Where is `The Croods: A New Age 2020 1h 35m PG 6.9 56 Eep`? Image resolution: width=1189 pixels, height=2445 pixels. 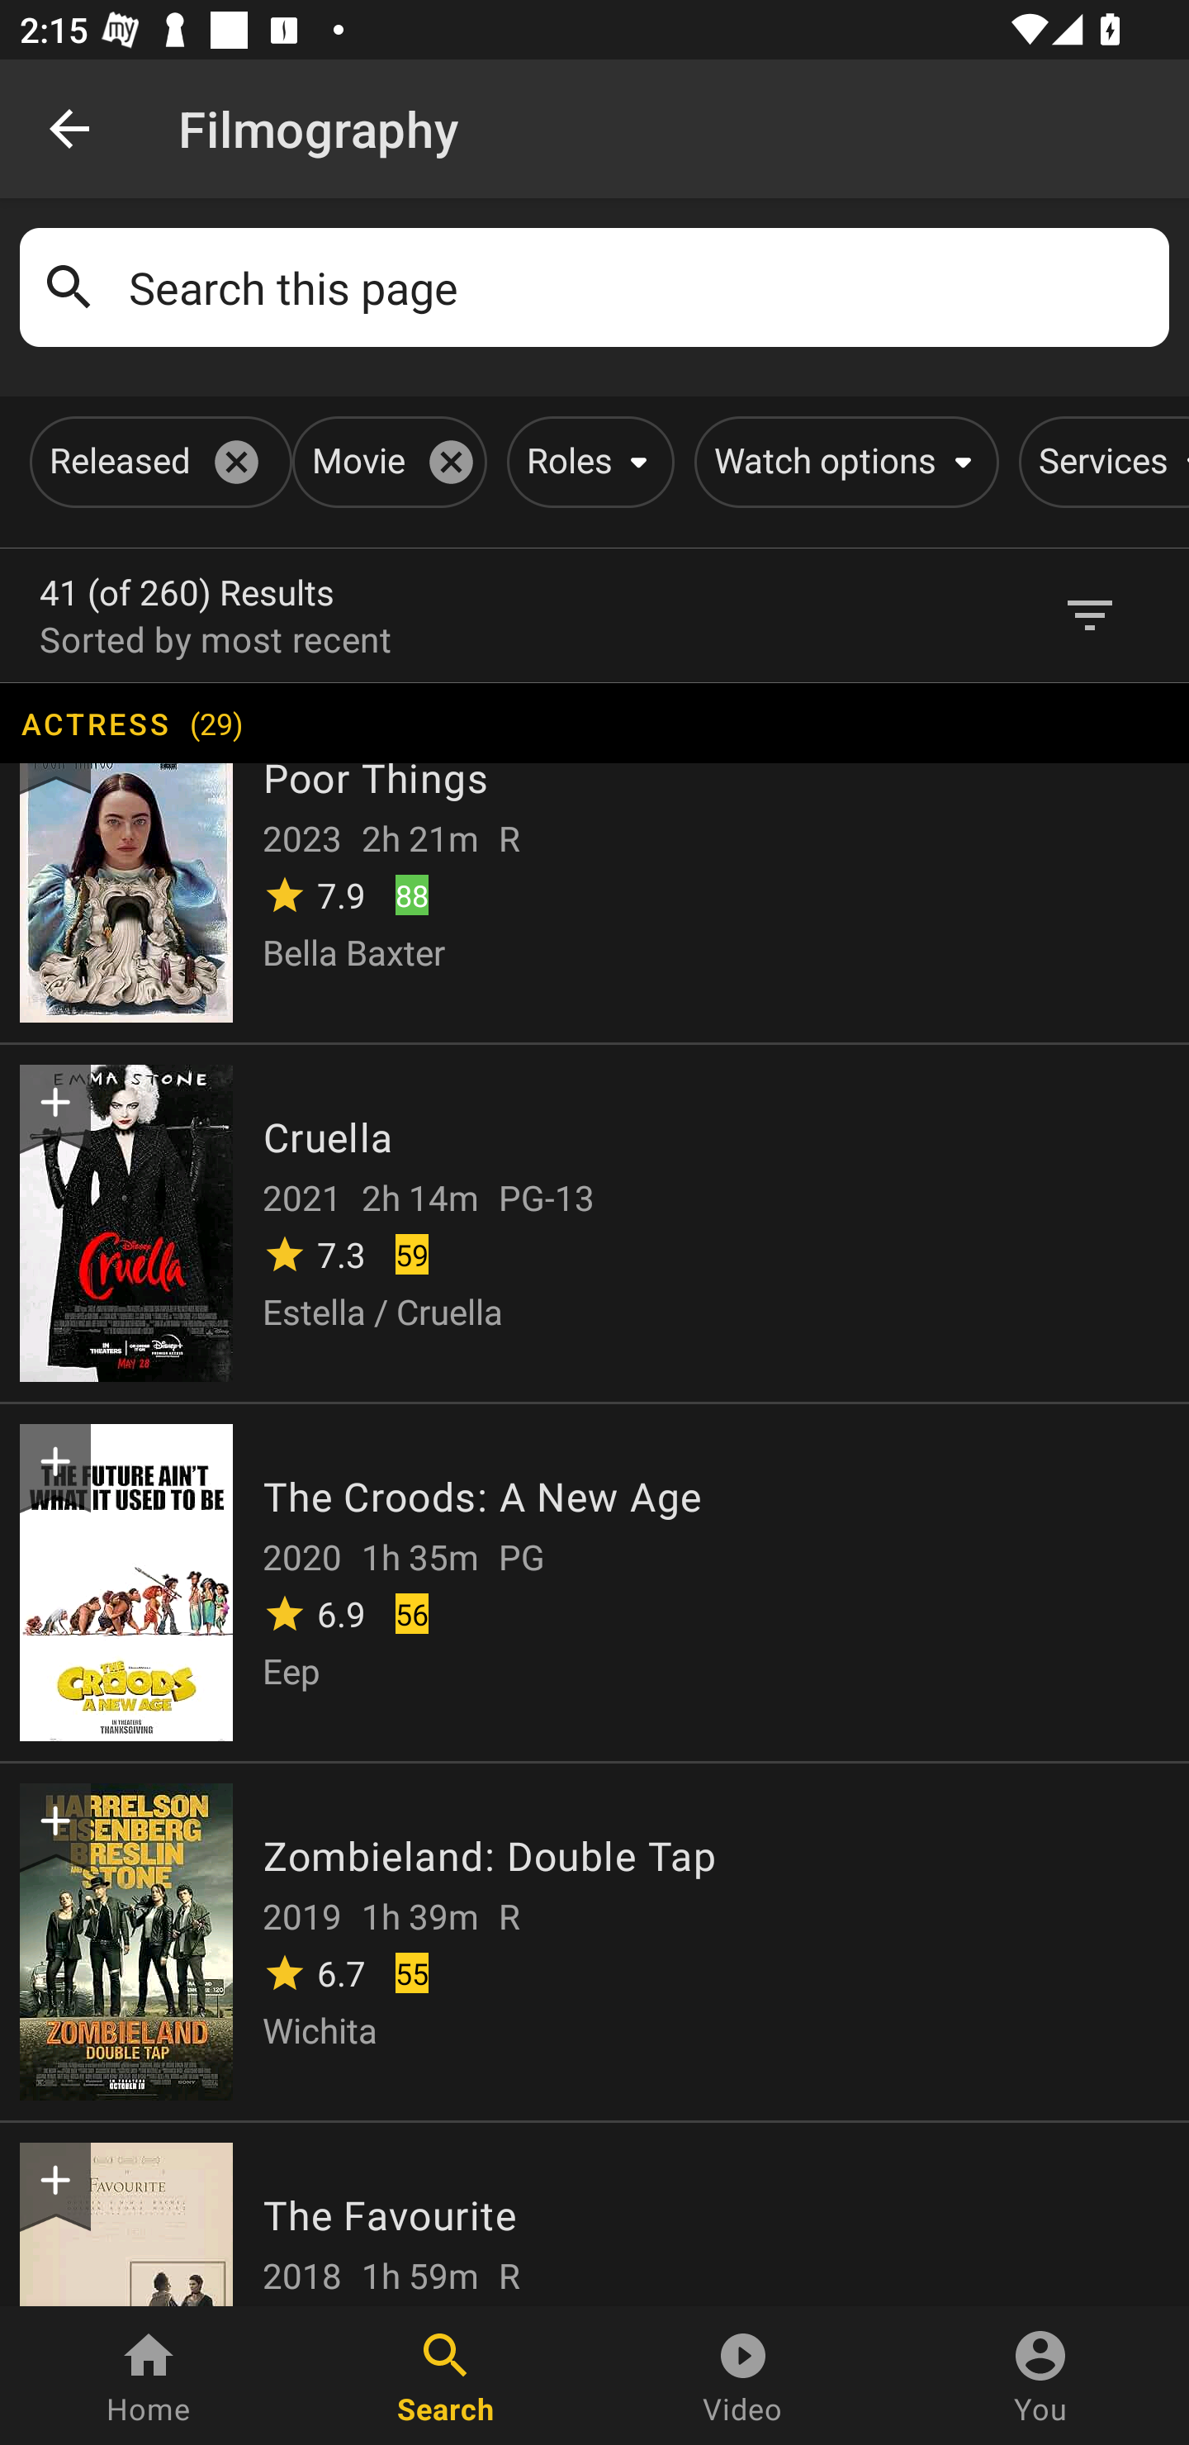 The Croods: A New Age 2020 1h 35m PG 6.9 56 Eep is located at coordinates (594, 1581).